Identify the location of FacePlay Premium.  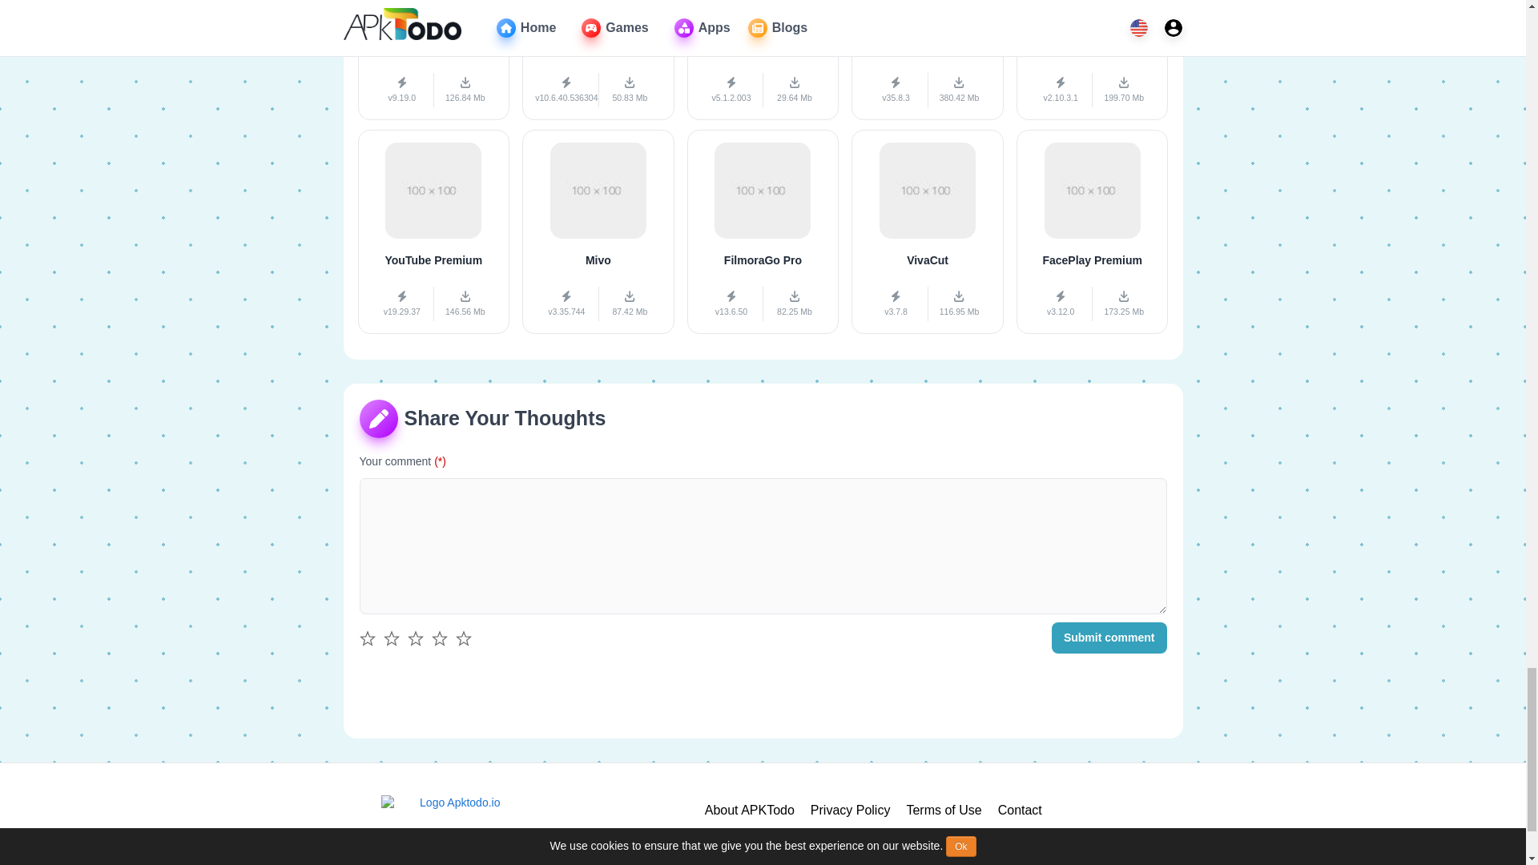
(1093, 231).